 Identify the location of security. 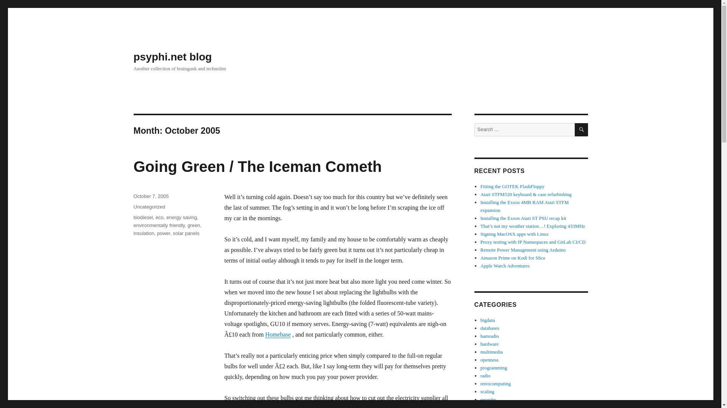
(488, 399).